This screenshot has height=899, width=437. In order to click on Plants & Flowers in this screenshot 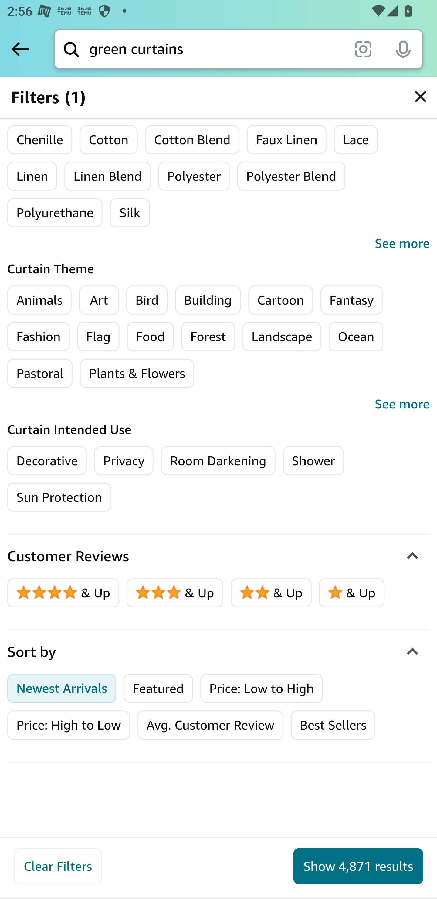, I will do `click(137, 373)`.